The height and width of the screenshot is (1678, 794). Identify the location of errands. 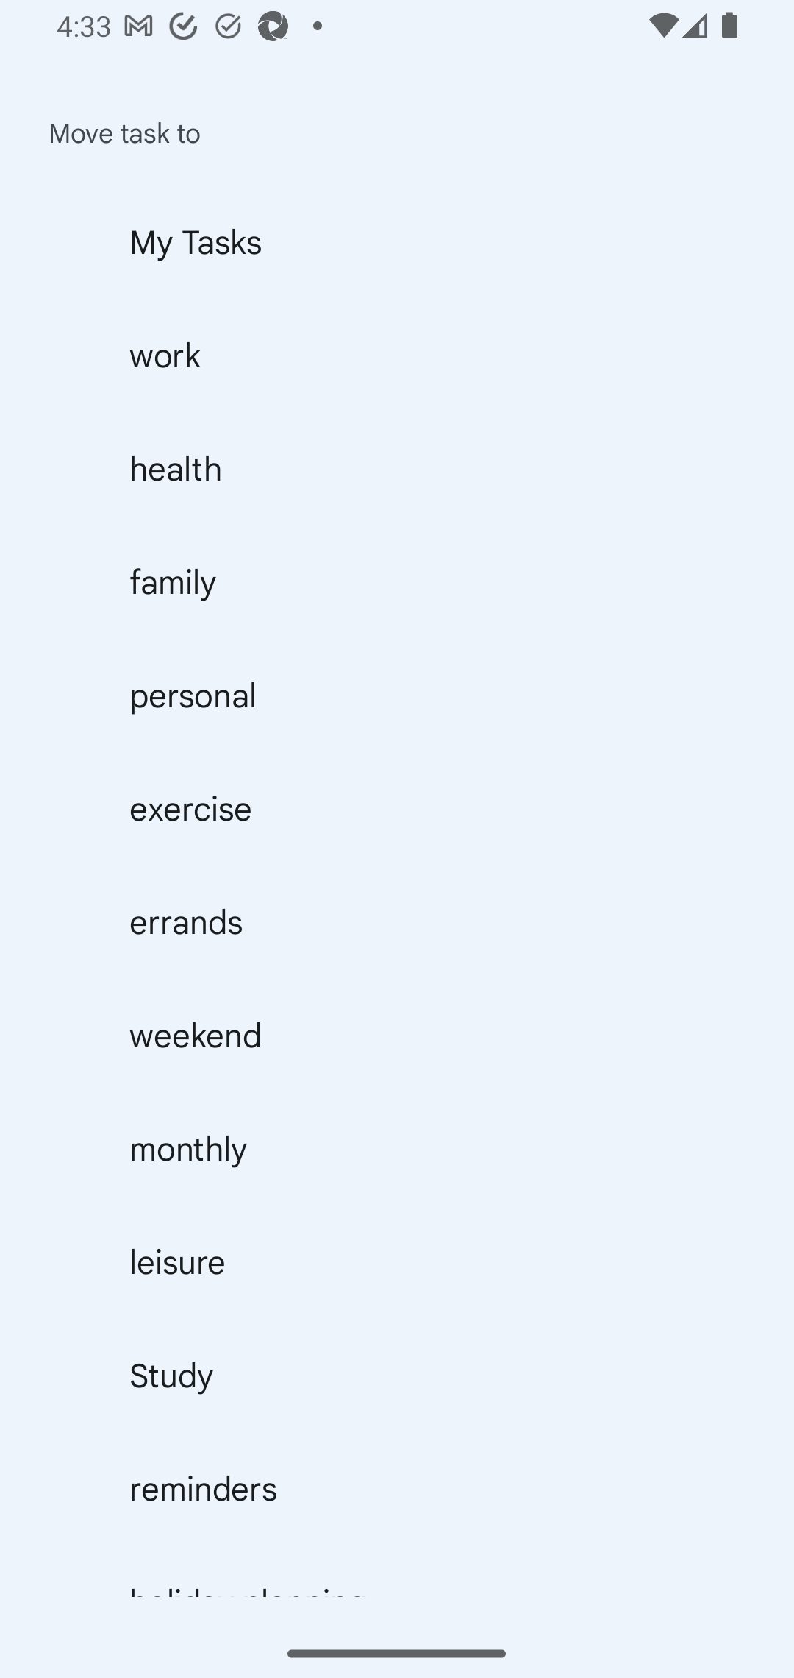
(397, 921).